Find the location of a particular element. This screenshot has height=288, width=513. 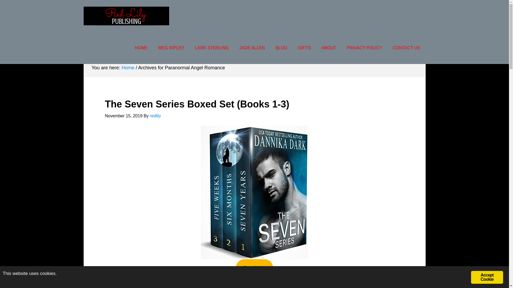

LARK STERLING is located at coordinates (212, 48).